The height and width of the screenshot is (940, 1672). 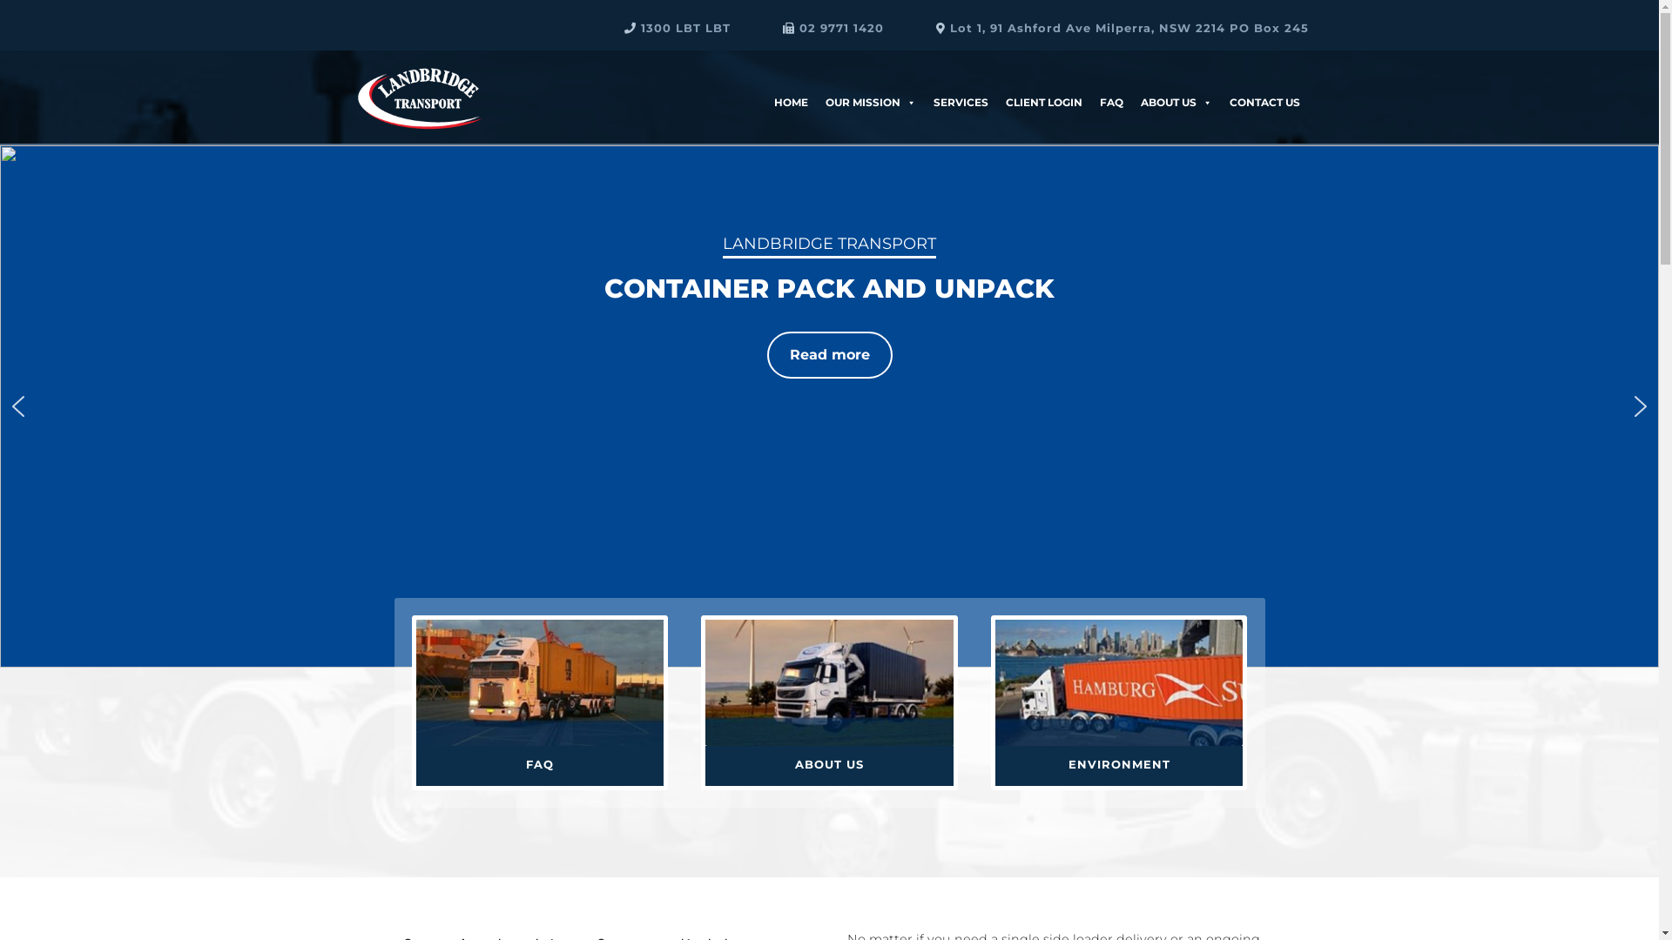 I want to click on OUR MISSION, so click(x=871, y=85).